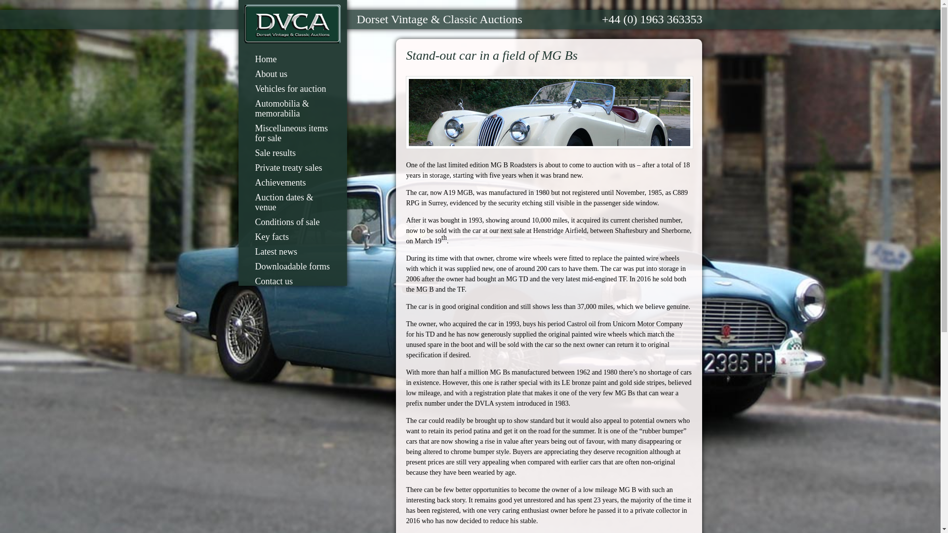 This screenshot has width=948, height=533. I want to click on Latest News, so click(273, 251).